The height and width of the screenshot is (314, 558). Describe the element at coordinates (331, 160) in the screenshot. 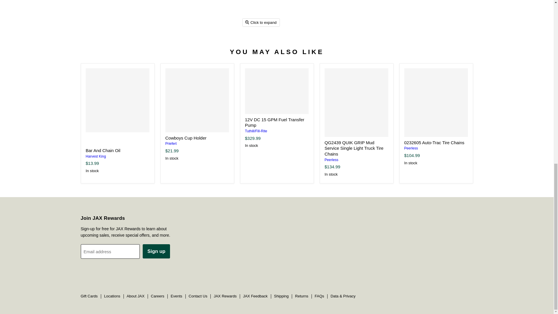

I see `Peerless` at that location.